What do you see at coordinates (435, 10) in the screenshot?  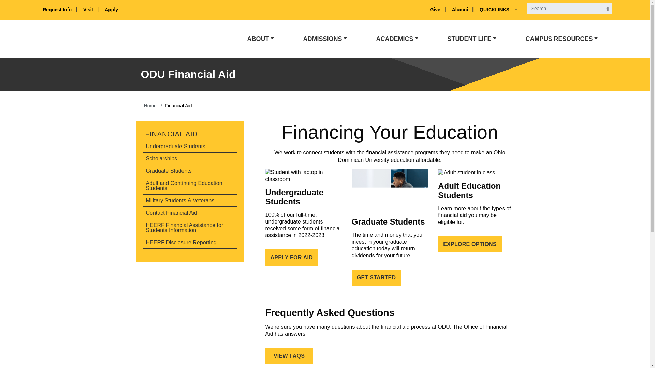 I see `Give` at bounding box center [435, 10].